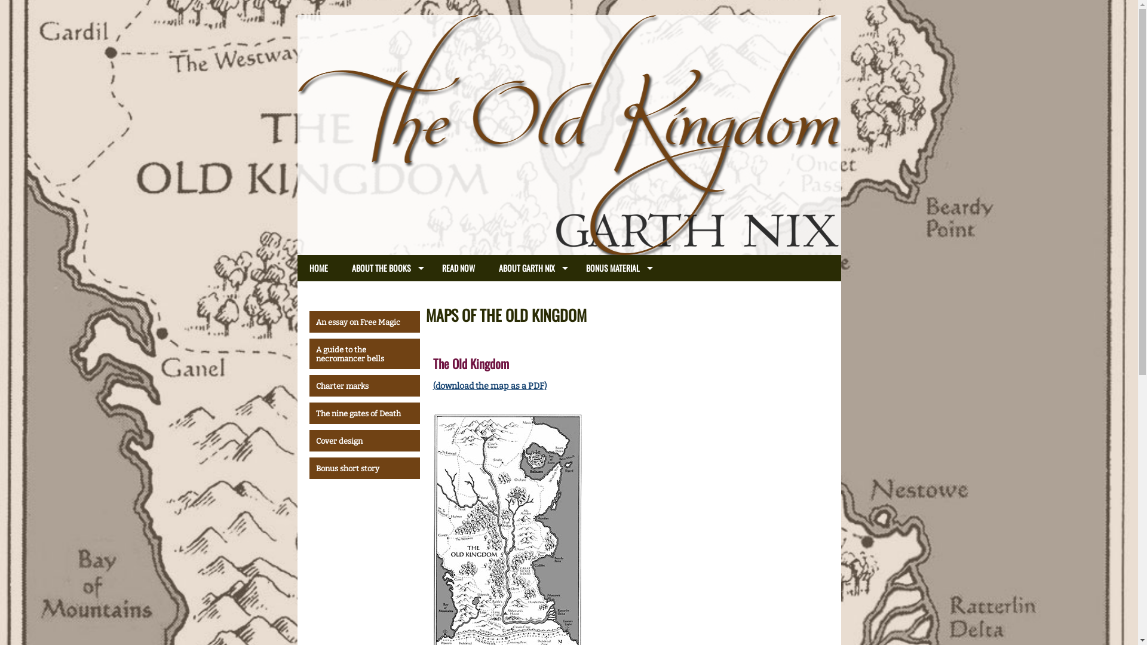 This screenshot has width=1147, height=645. Describe the element at coordinates (489, 386) in the screenshot. I see `(download the map as a PDF)` at that location.